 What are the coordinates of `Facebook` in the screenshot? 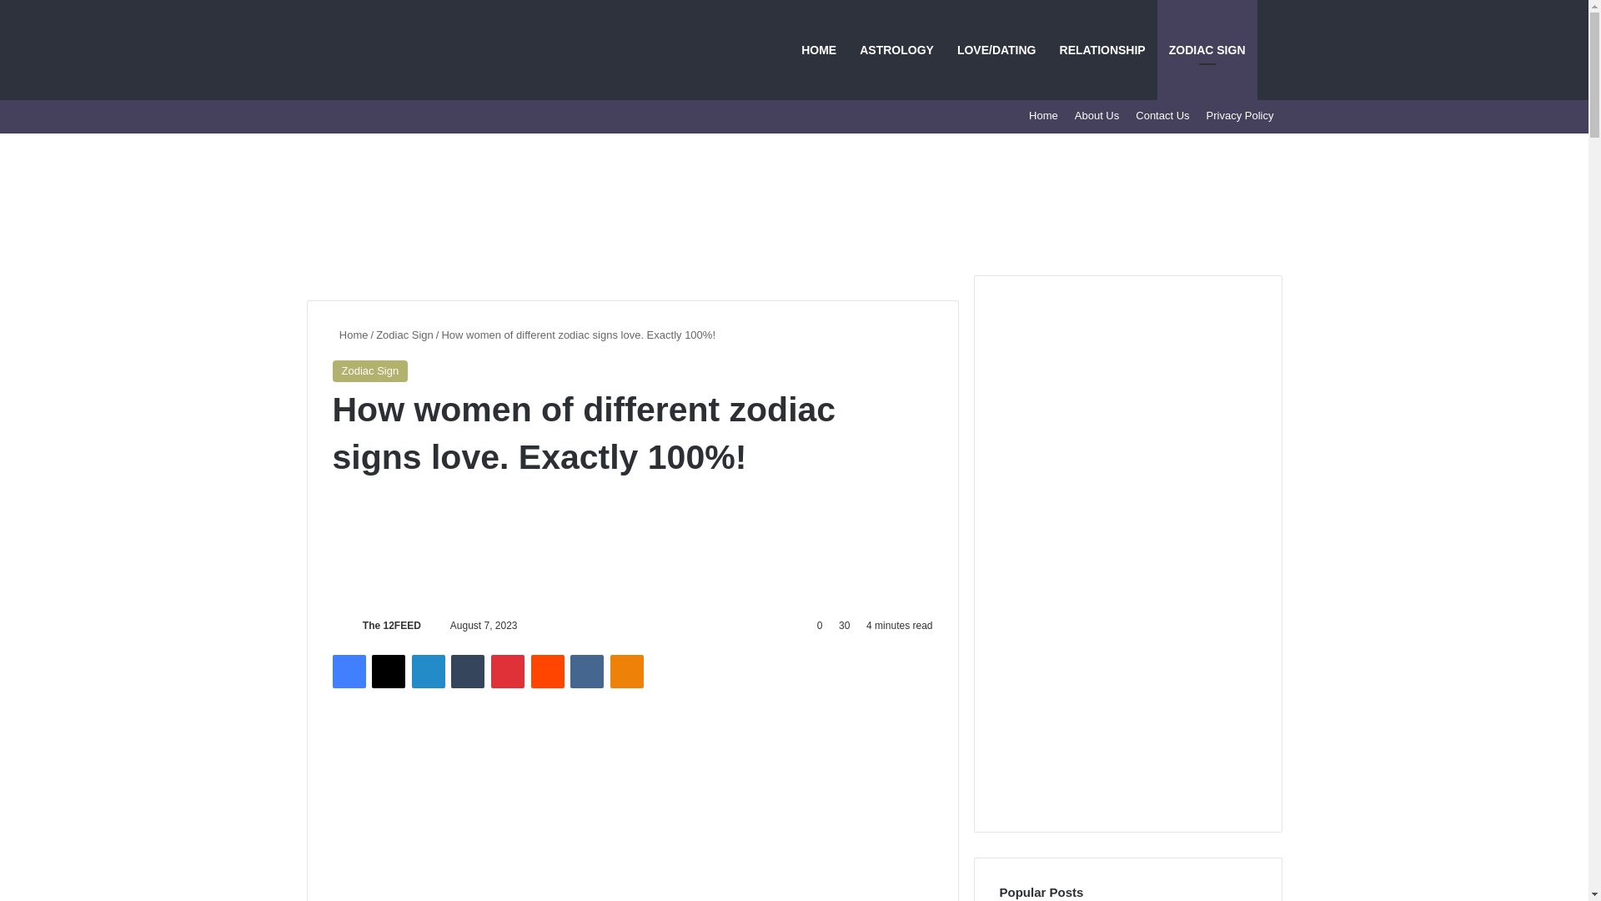 It's located at (348, 672).